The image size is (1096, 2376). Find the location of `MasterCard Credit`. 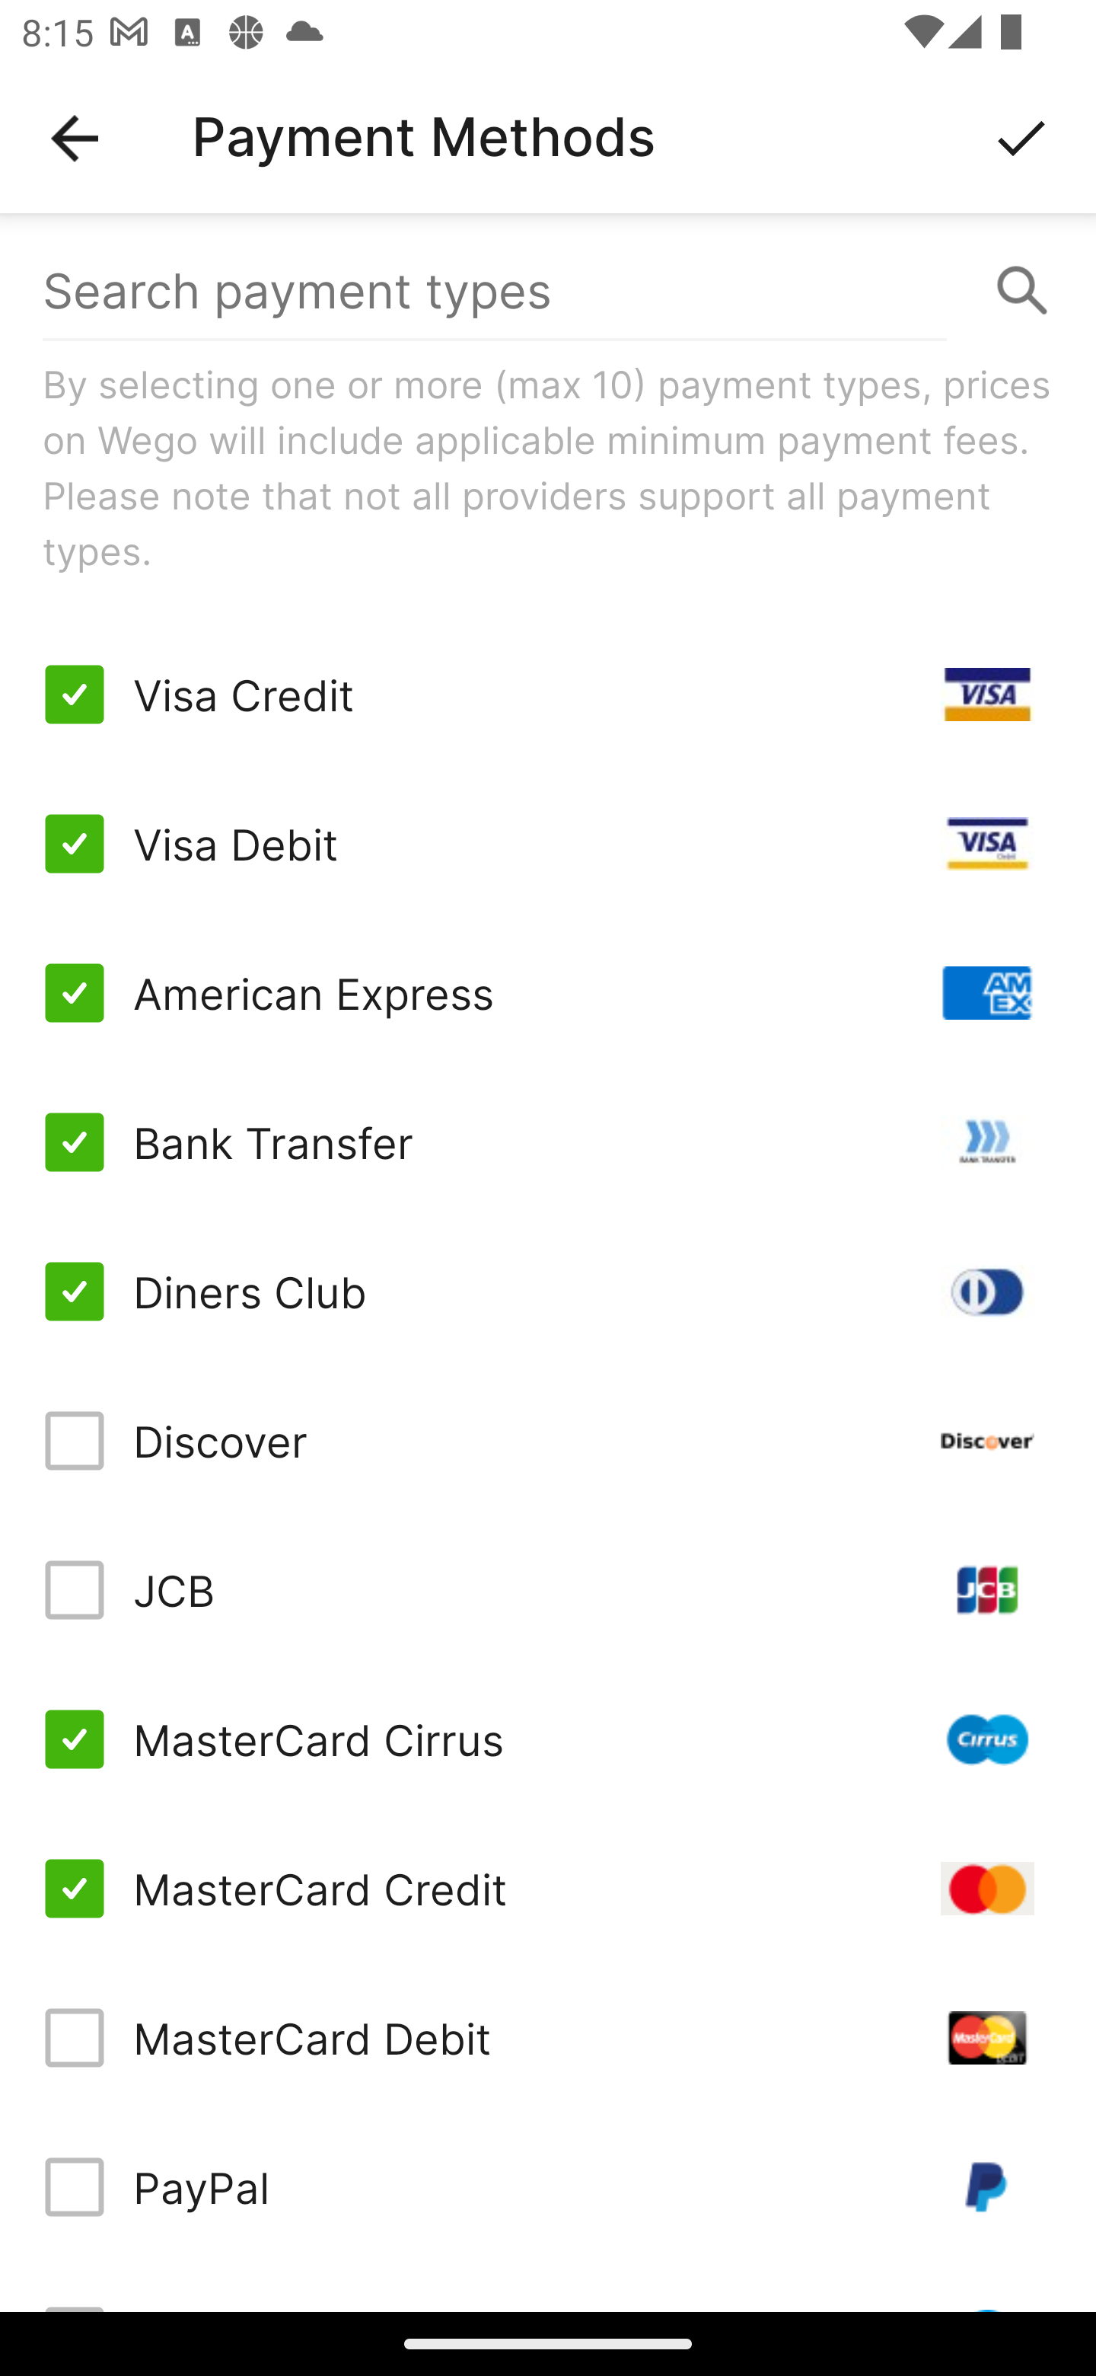

MasterCard Credit is located at coordinates (548, 1887).